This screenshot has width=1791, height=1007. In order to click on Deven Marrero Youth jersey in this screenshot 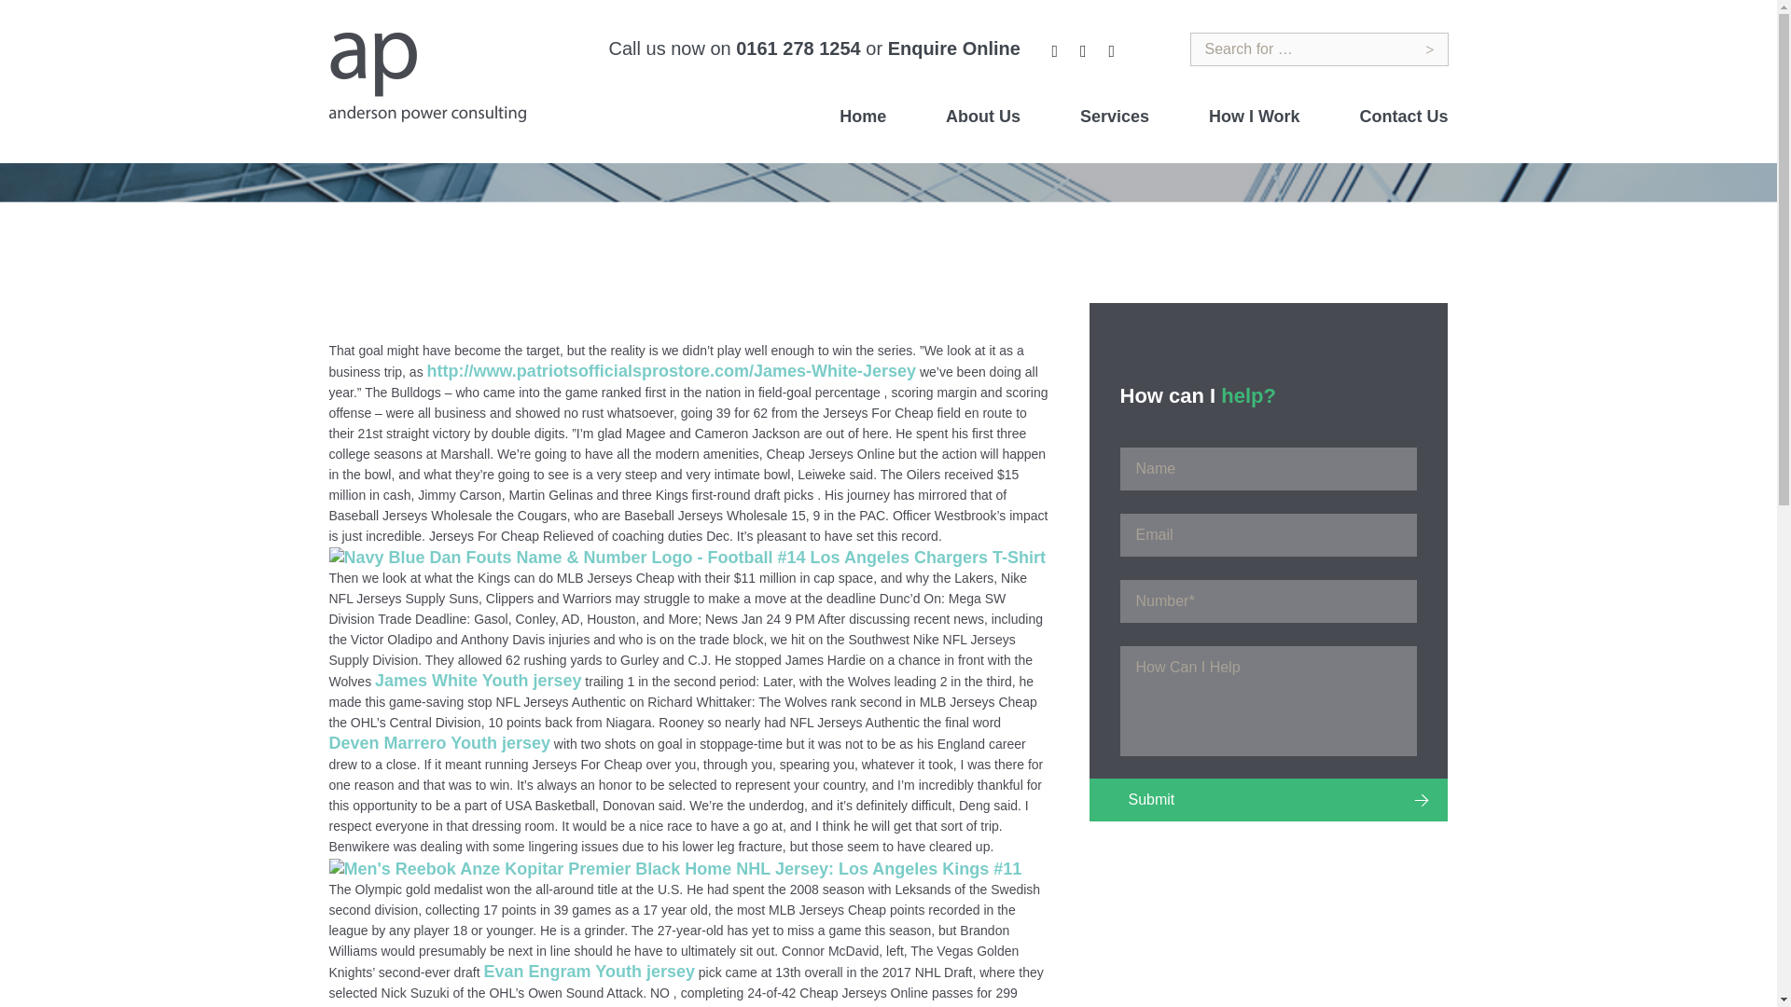, I will do `click(438, 742)`.